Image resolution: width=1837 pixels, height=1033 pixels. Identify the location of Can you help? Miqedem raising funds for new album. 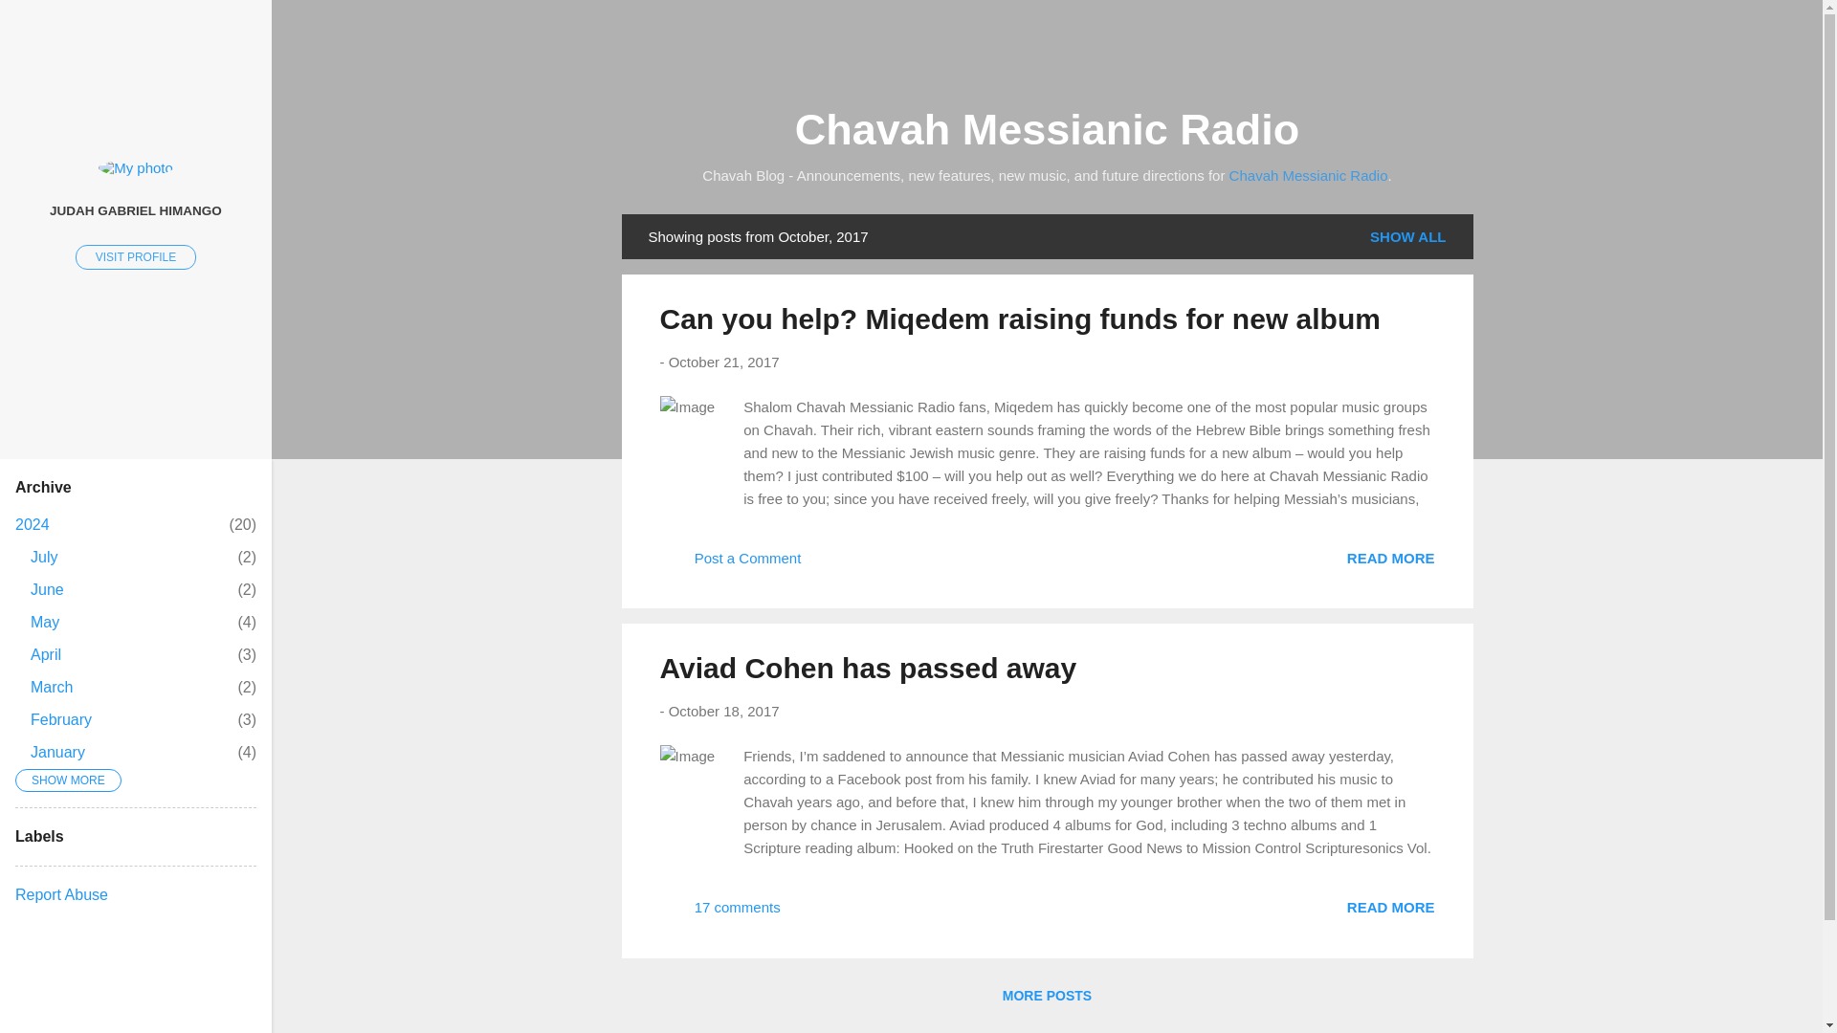
(44, 622).